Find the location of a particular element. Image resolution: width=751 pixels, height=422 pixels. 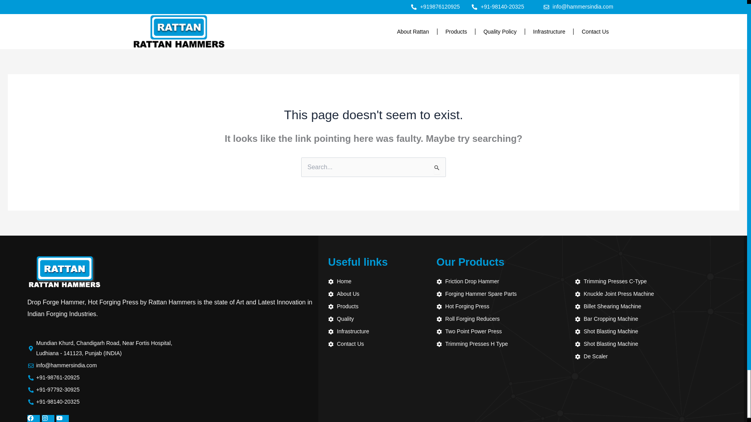

Infrastructure is located at coordinates (549, 31).